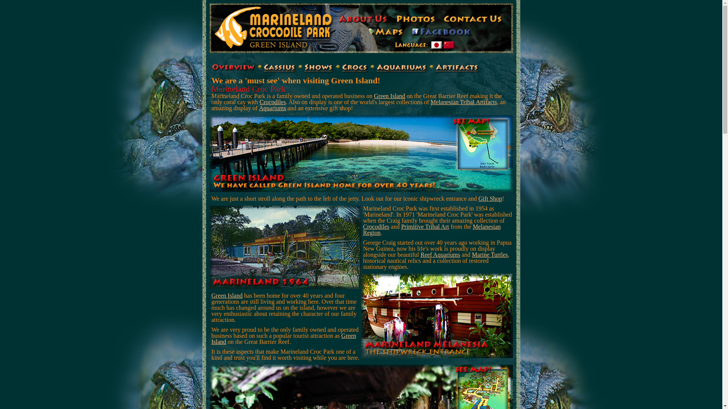  I want to click on Gift Shop, so click(491, 198).